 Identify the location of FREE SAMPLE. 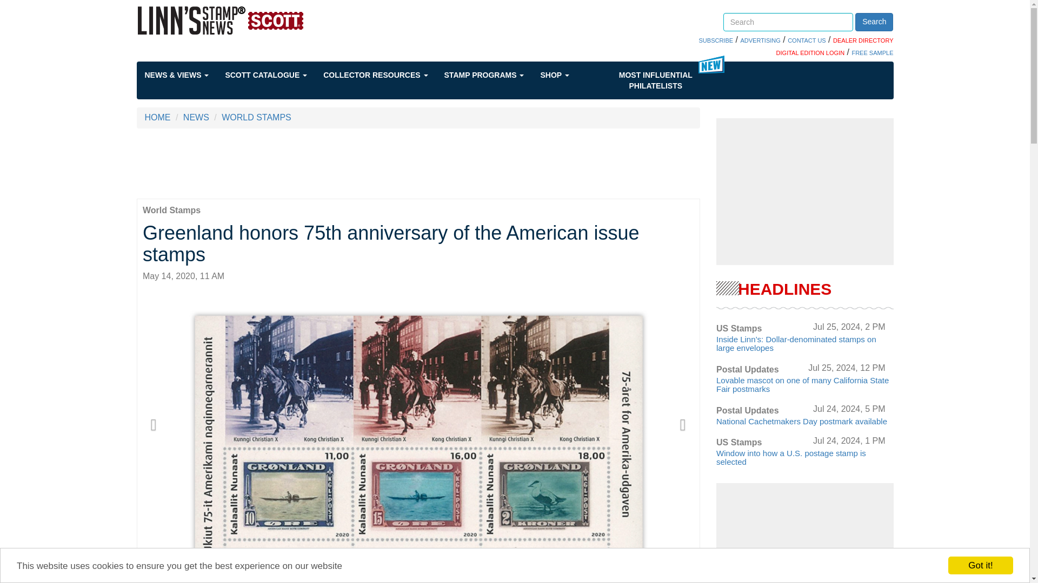
(871, 52).